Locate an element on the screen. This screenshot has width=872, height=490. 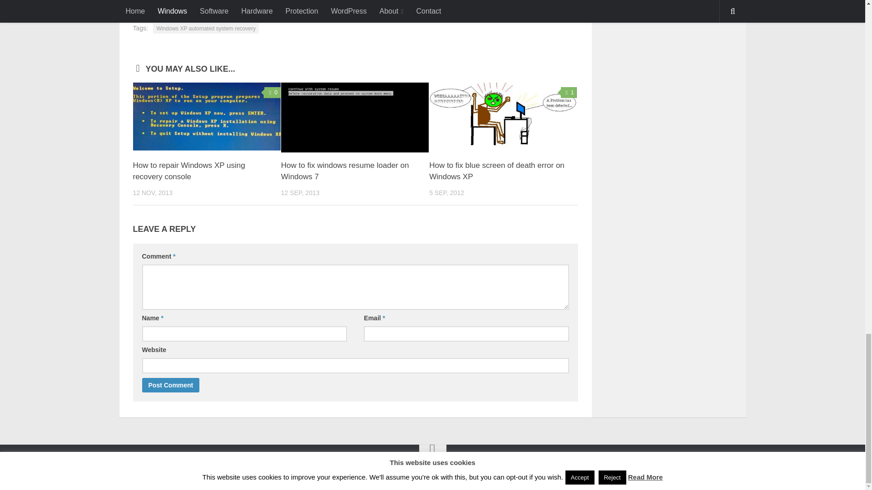
How to fix blue screen of death error on Windows XP is located at coordinates (502, 117).